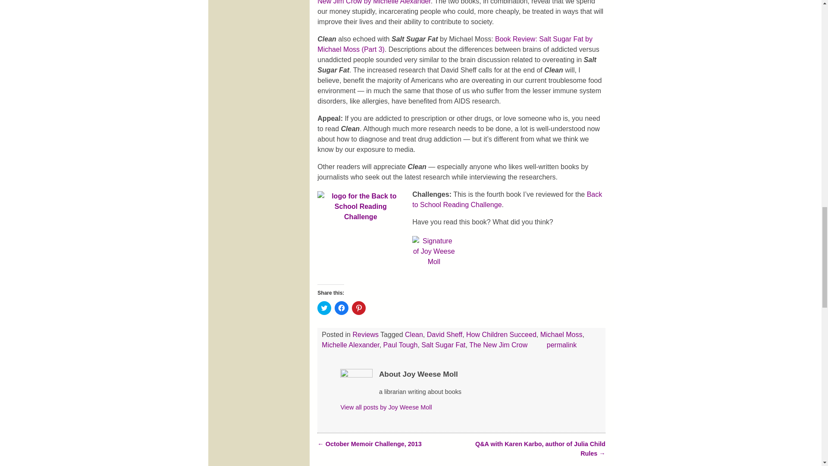 The width and height of the screenshot is (828, 466). I want to click on Reviews, so click(365, 334).